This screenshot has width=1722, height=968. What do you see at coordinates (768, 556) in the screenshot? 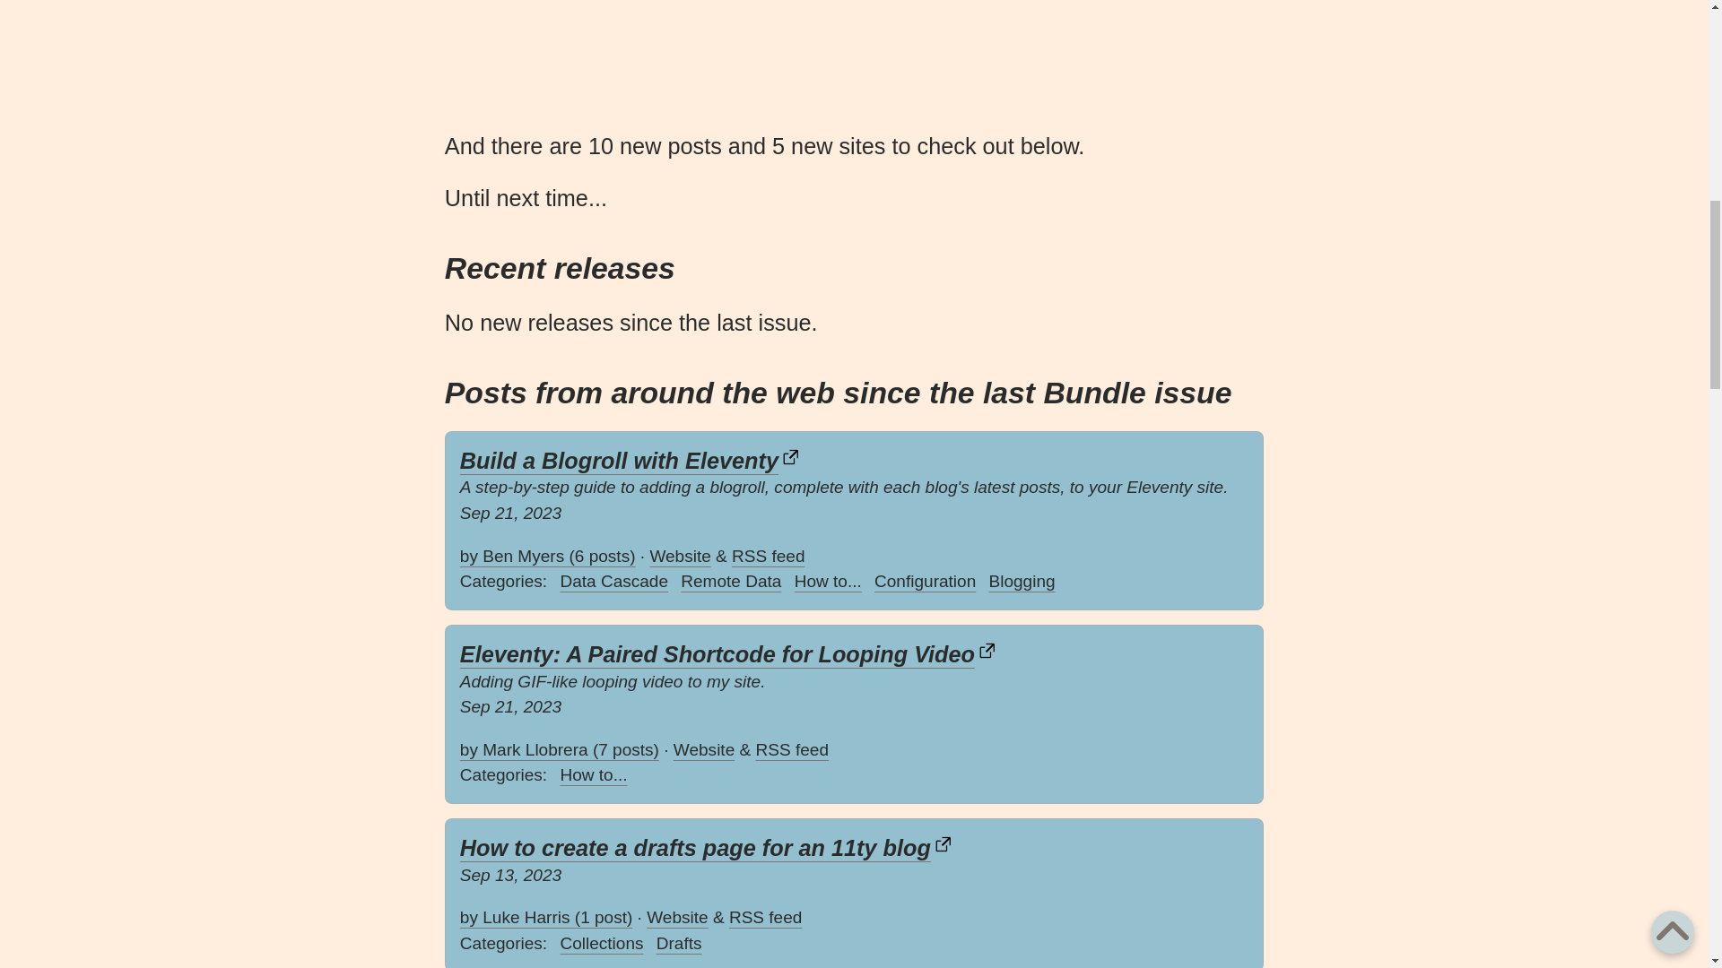
I see `RSS feed` at bounding box center [768, 556].